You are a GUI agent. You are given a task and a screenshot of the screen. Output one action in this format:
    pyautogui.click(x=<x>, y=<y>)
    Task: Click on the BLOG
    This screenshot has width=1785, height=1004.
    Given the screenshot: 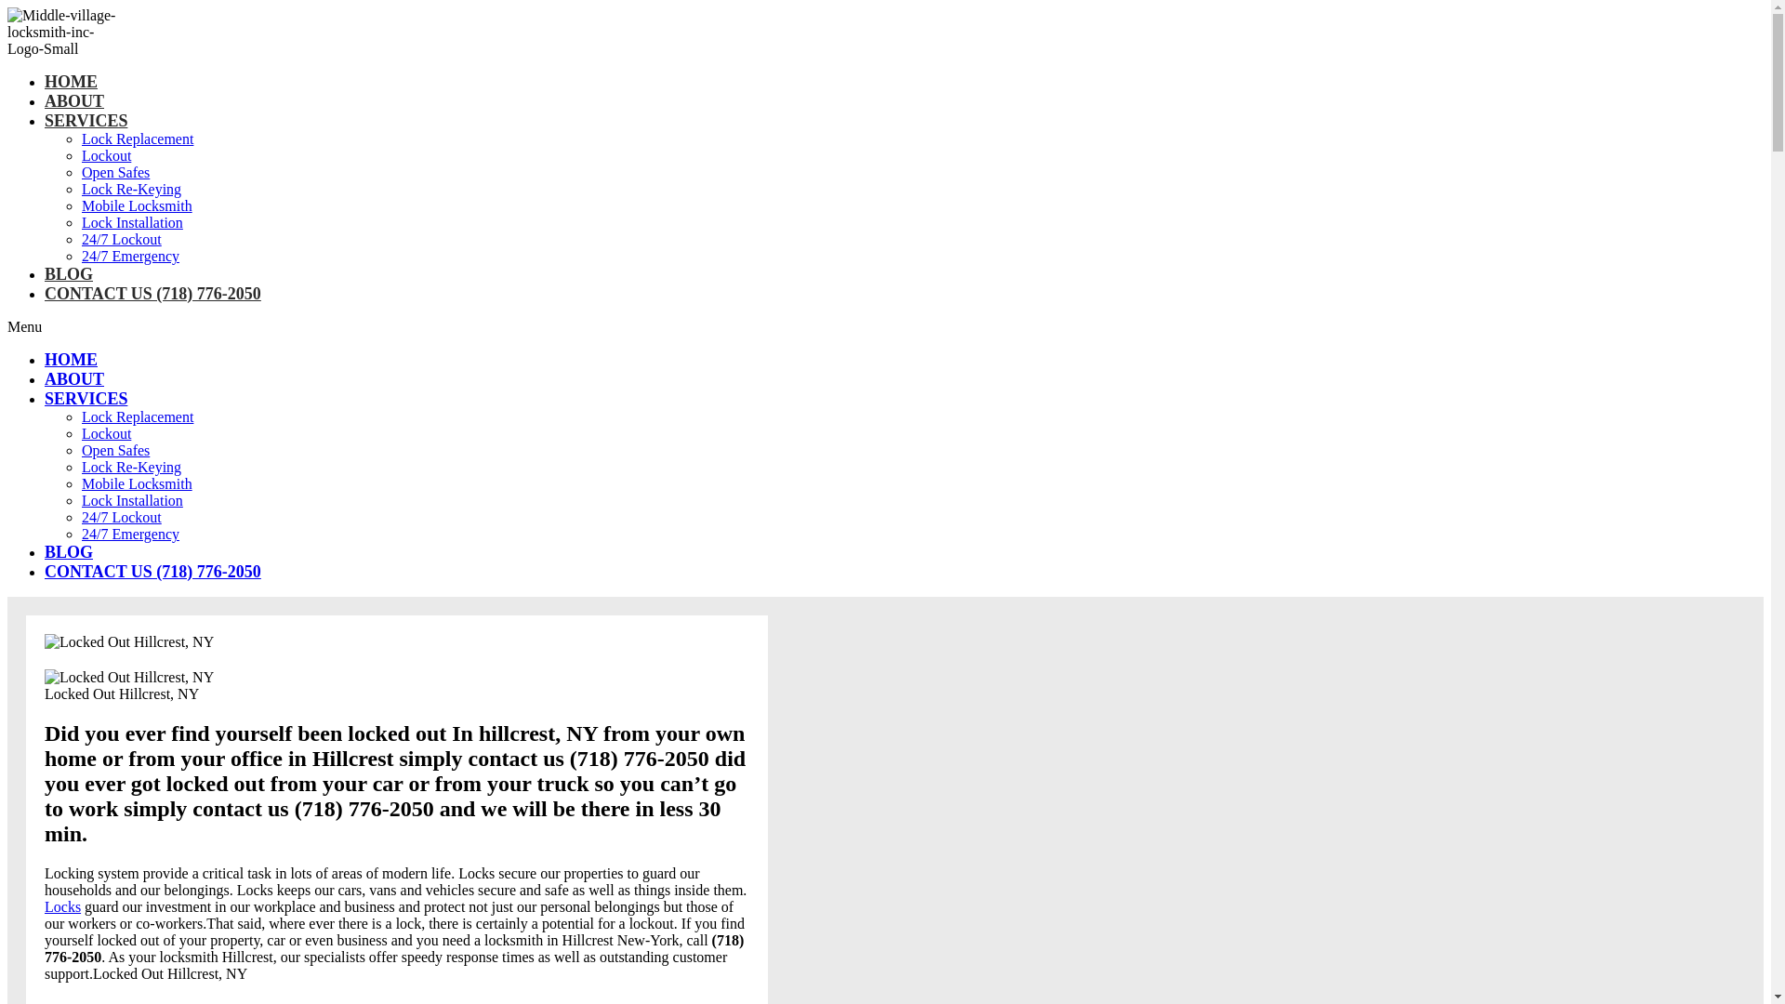 What is the action you would take?
    pyautogui.click(x=69, y=274)
    